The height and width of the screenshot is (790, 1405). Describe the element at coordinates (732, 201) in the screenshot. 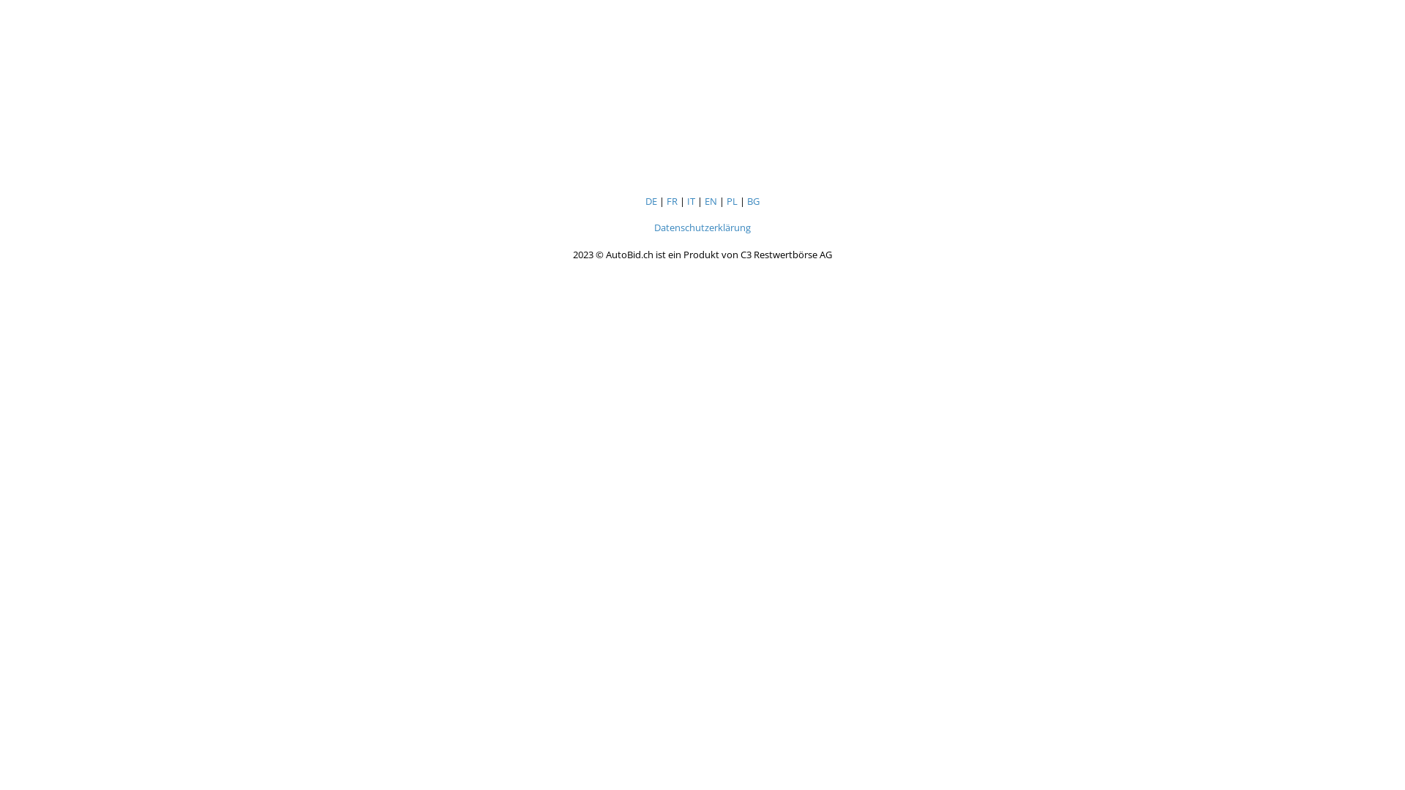

I see `PL` at that location.